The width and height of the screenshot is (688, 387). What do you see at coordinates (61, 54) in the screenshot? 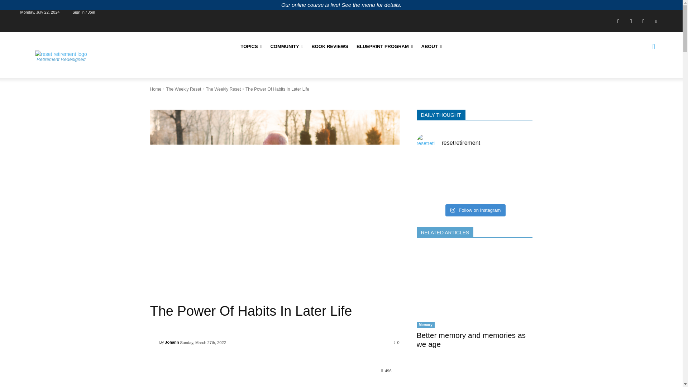
I see `reset retirement logo` at bounding box center [61, 54].